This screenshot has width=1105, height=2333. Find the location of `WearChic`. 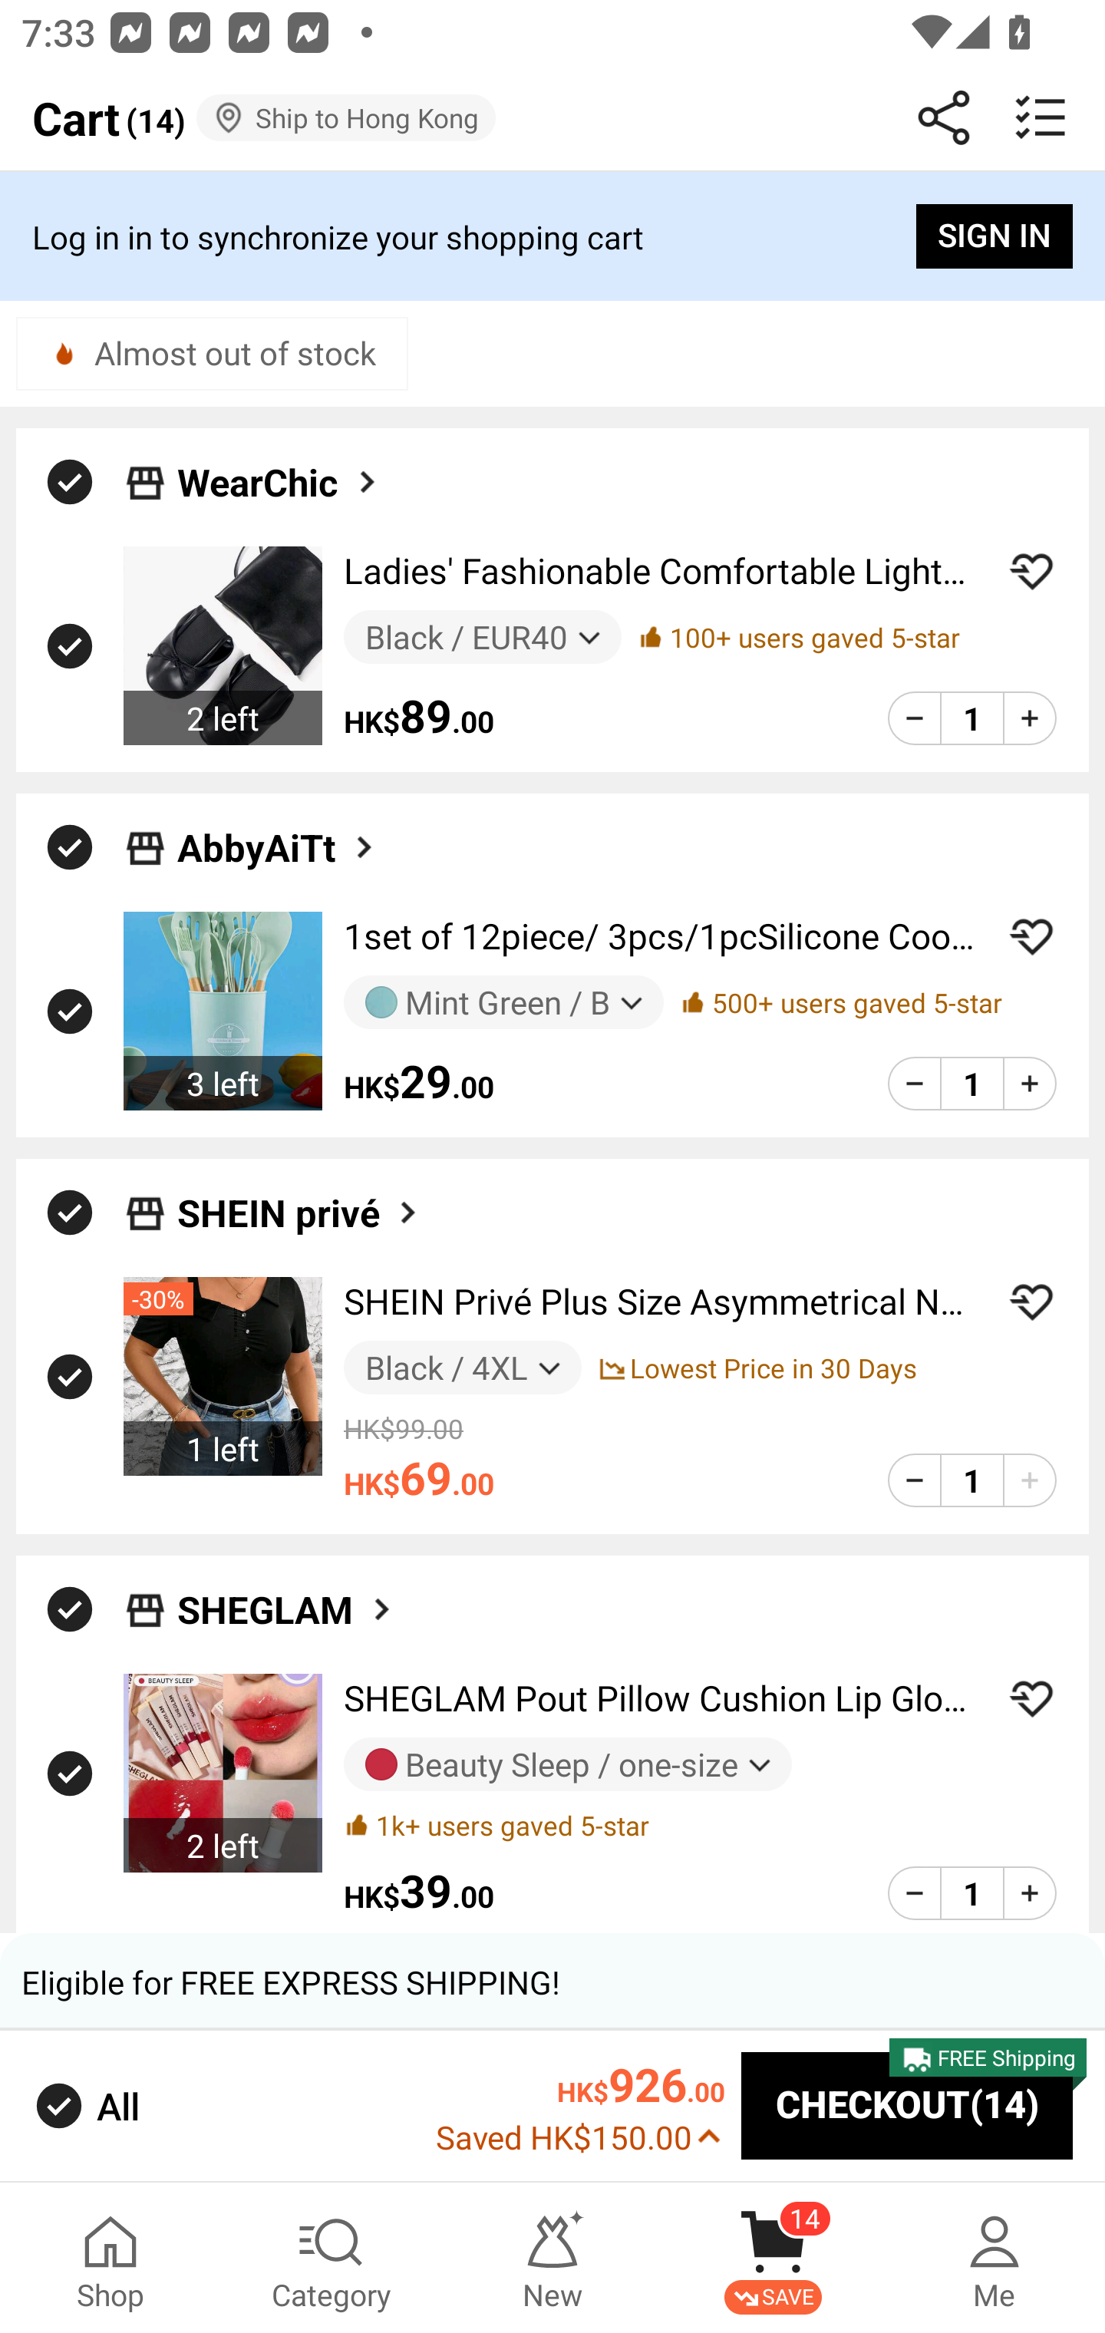

WearChic is located at coordinates (552, 474).